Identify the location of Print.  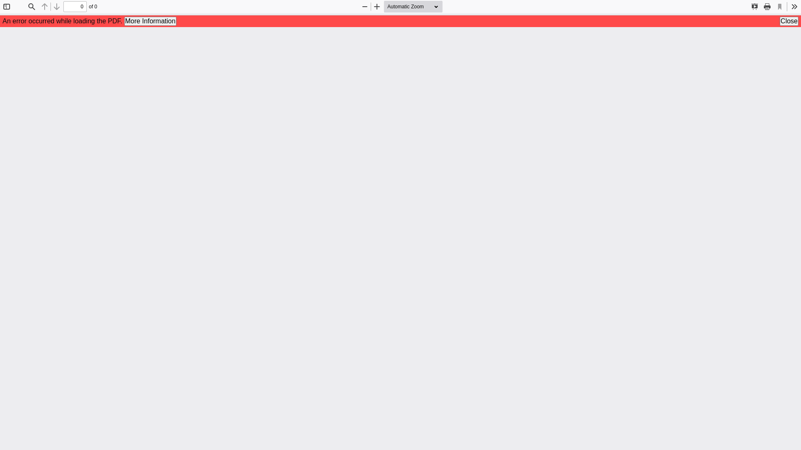
(767, 7).